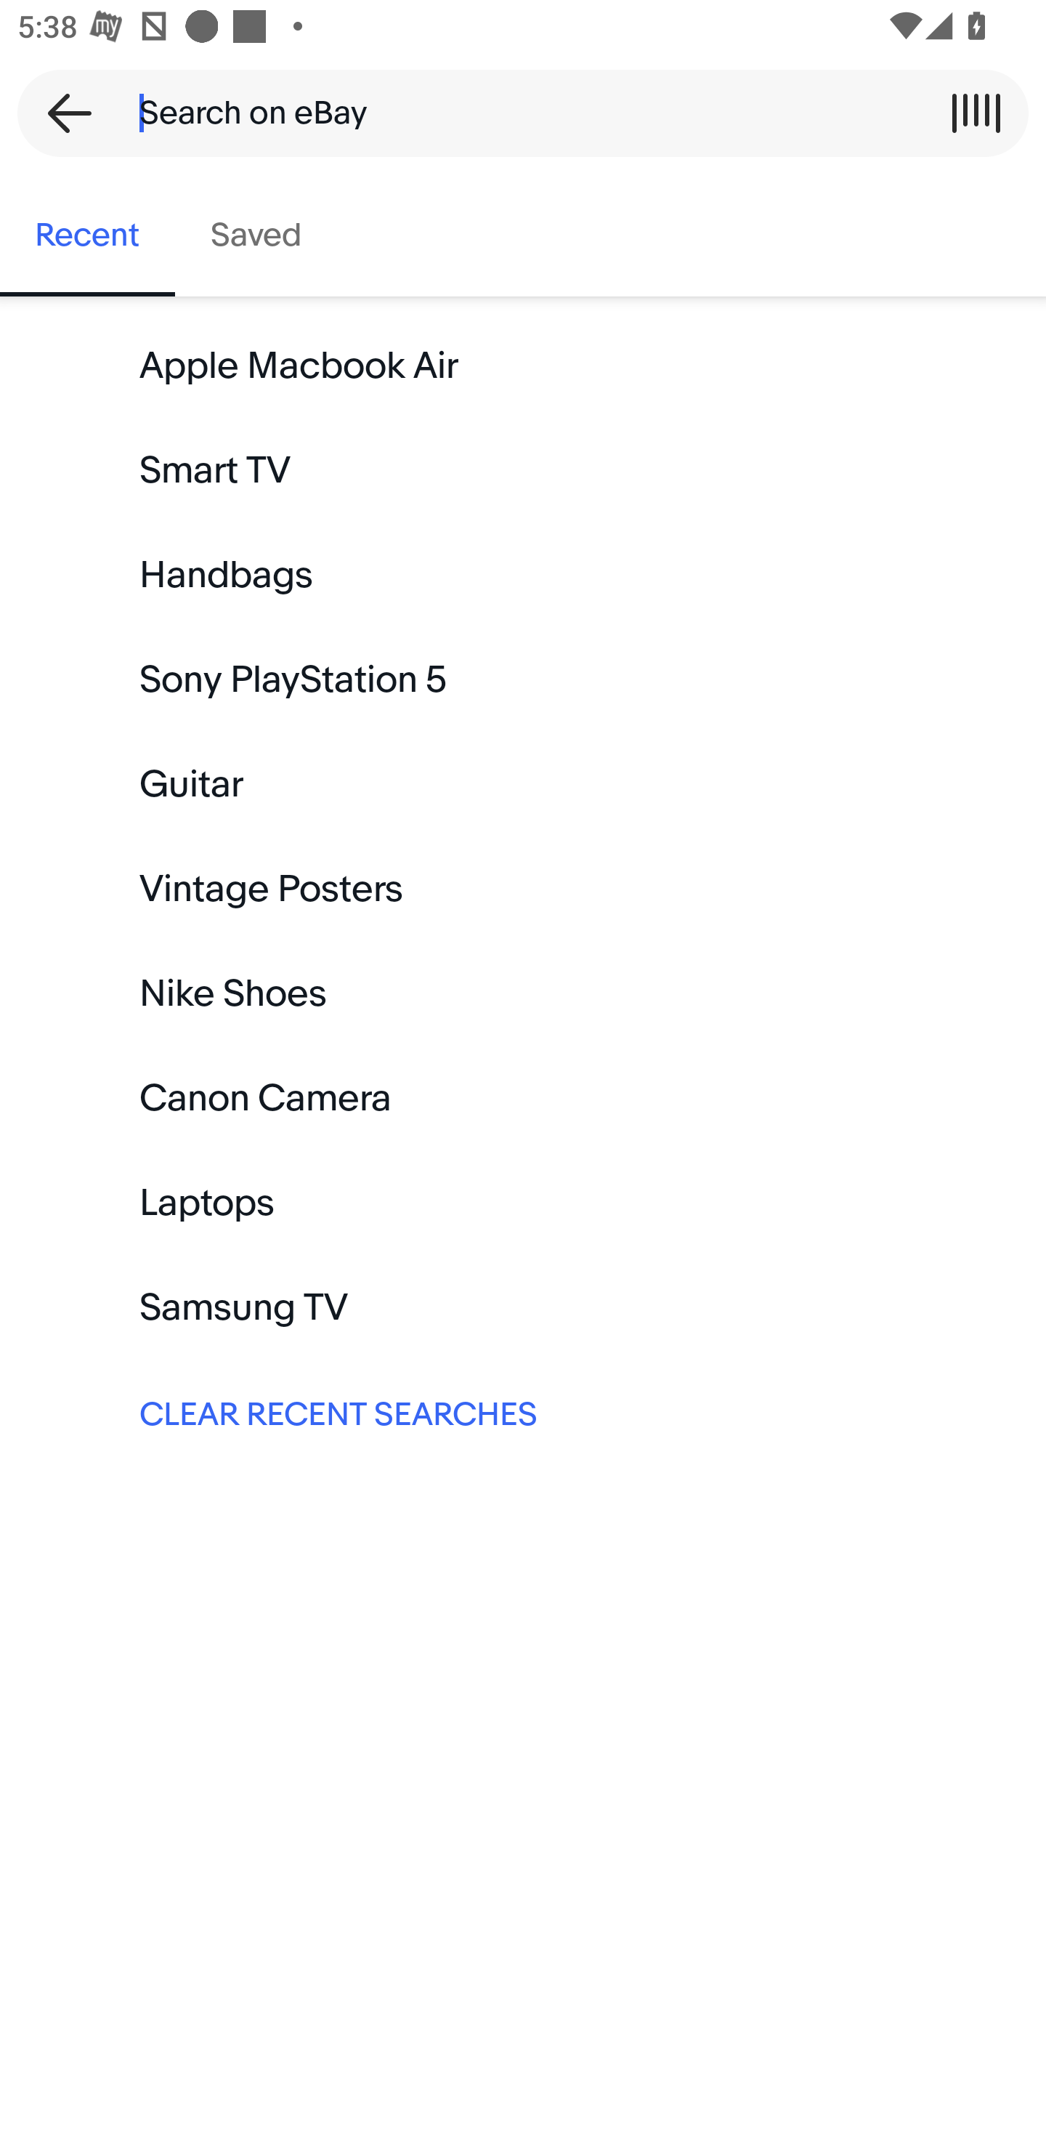 This screenshot has height=2151, width=1046. I want to click on Saved, tab 2 of 2 Saved, so click(256, 235).